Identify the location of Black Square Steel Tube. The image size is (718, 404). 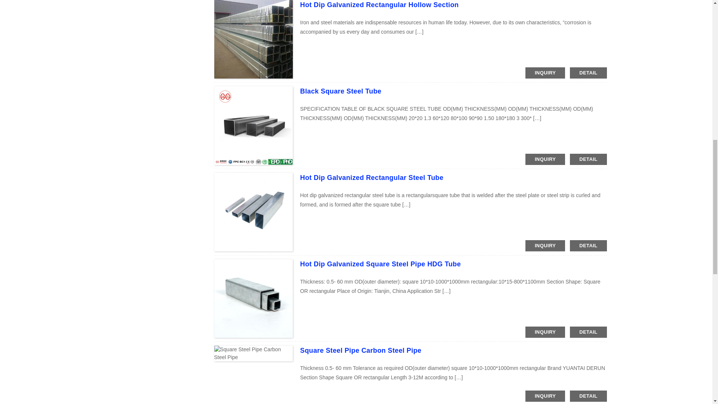
(340, 91).